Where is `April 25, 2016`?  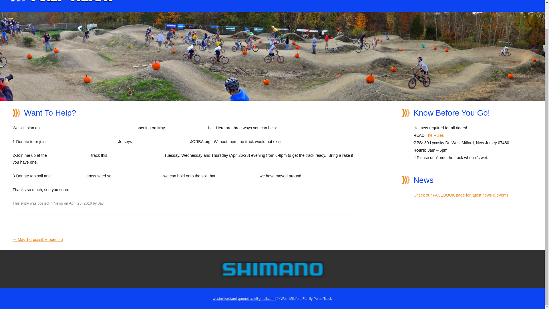
April 25, 2016 is located at coordinates (80, 203).